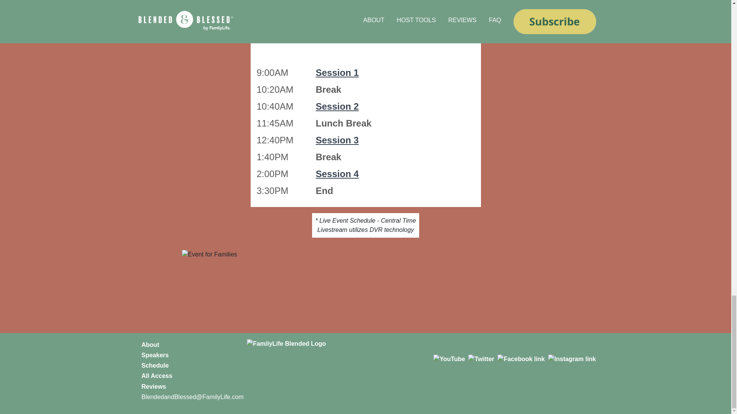 This screenshot has width=737, height=414. I want to click on X, so click(481, 359).